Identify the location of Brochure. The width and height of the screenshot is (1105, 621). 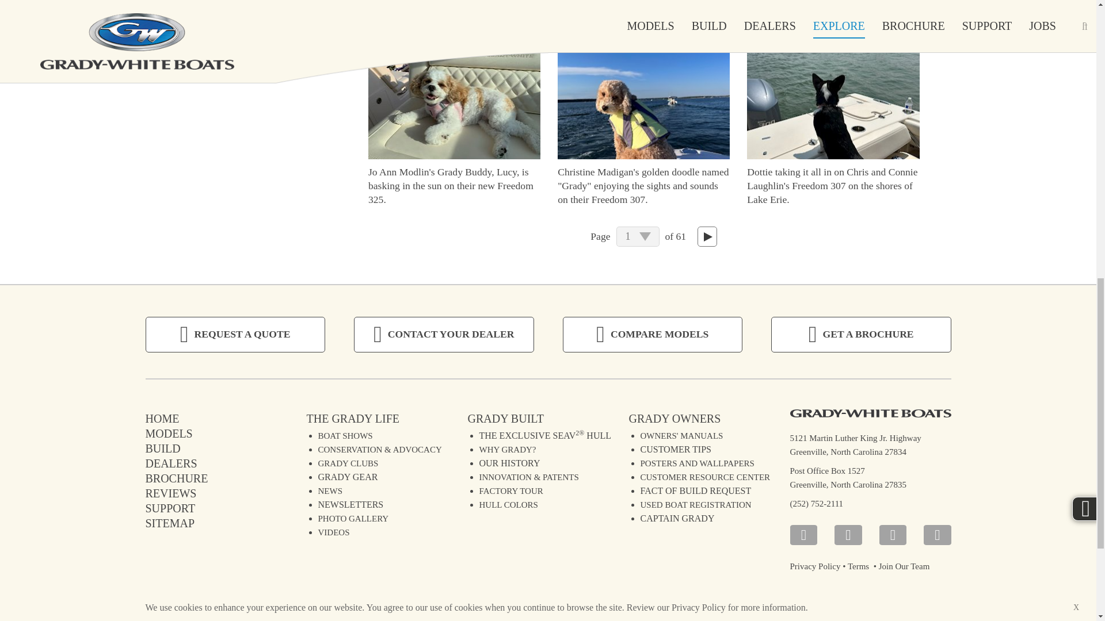
(176, 477).